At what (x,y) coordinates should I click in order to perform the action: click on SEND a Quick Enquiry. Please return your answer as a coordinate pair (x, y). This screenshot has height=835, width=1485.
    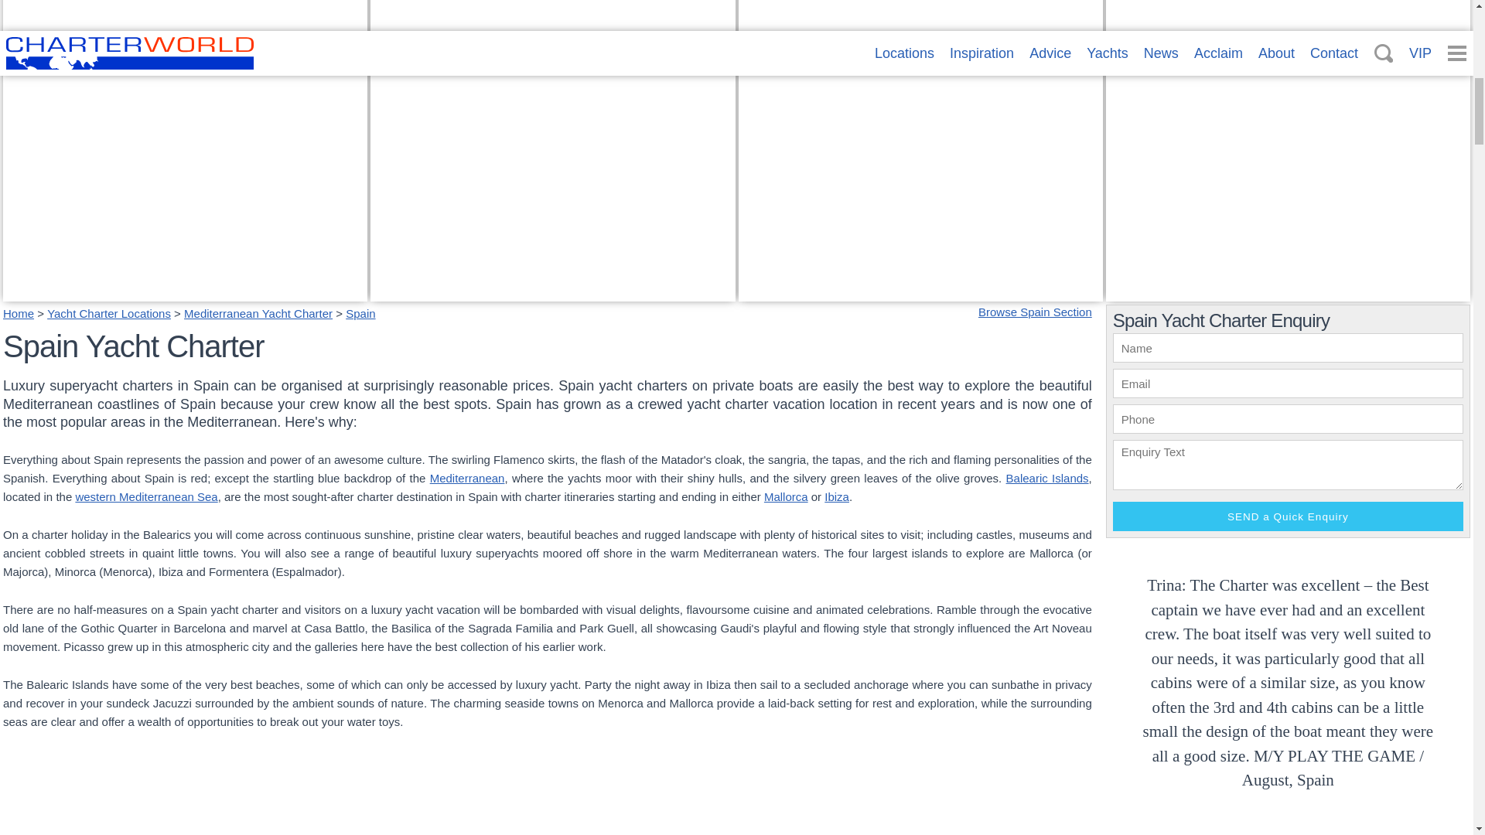
    Looking at the image, I should click on (1287, 516).